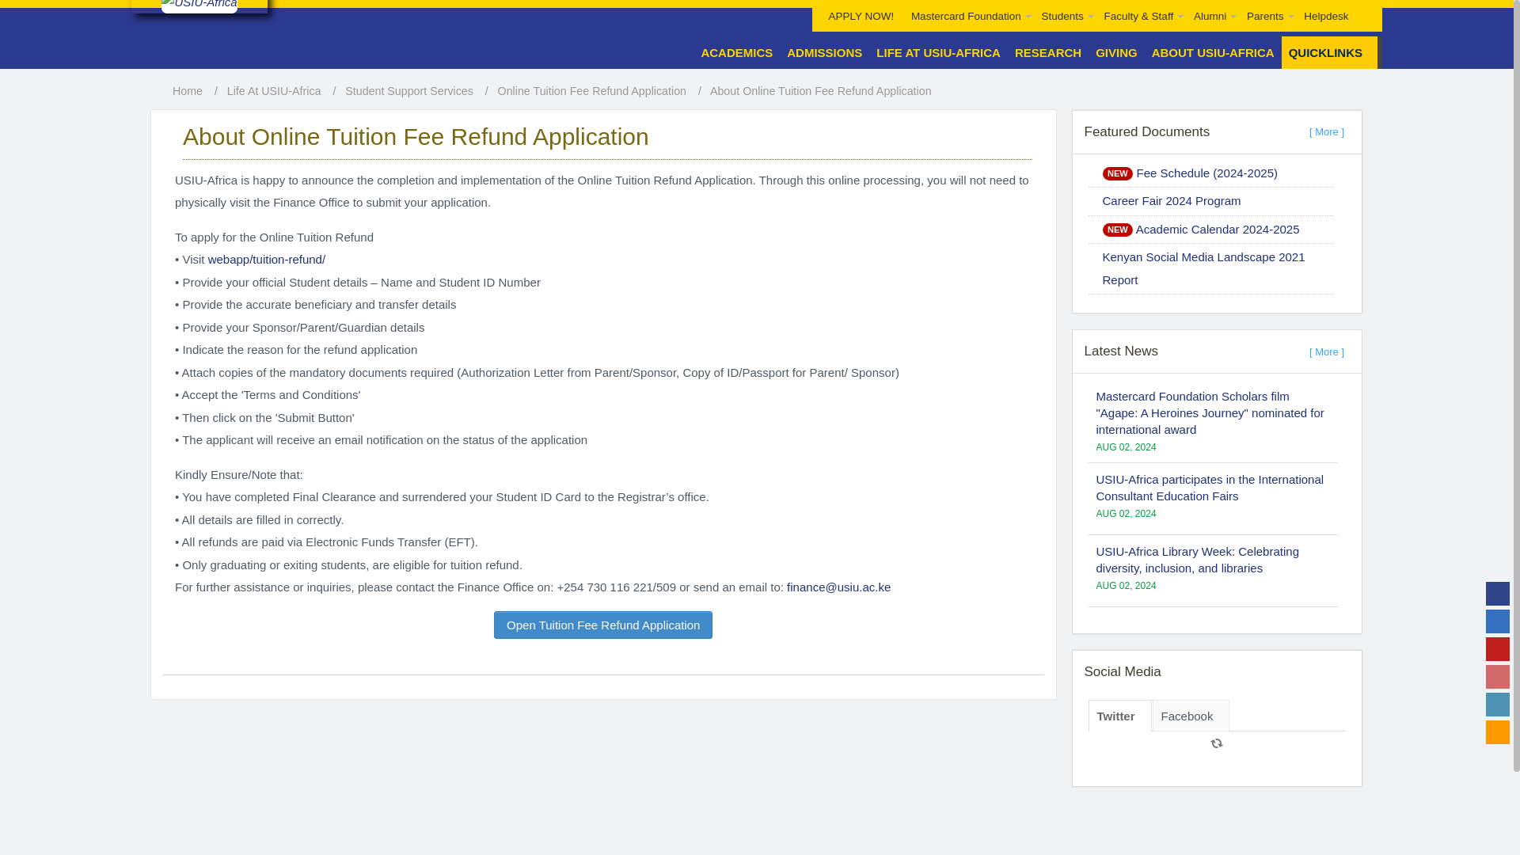 This screenshot has height=855, width=1520. I want to click on X, so click(1498, 621).